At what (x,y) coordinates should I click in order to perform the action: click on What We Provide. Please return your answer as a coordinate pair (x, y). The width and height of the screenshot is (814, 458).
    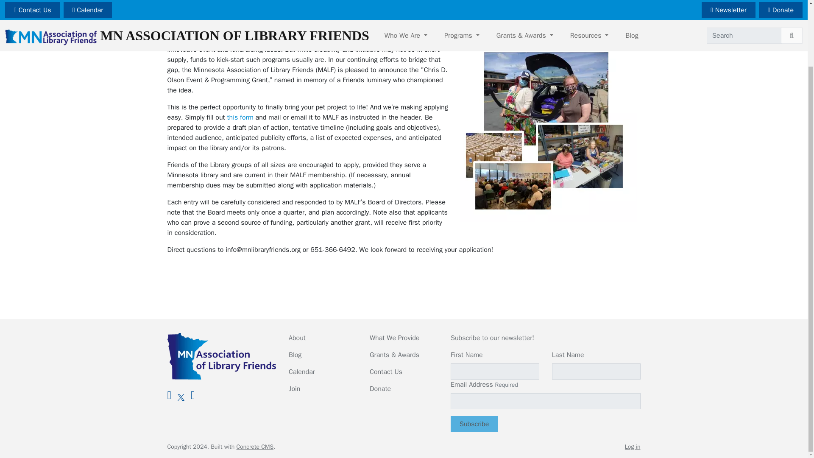
    Looking at the image, I should click on (394, 338).